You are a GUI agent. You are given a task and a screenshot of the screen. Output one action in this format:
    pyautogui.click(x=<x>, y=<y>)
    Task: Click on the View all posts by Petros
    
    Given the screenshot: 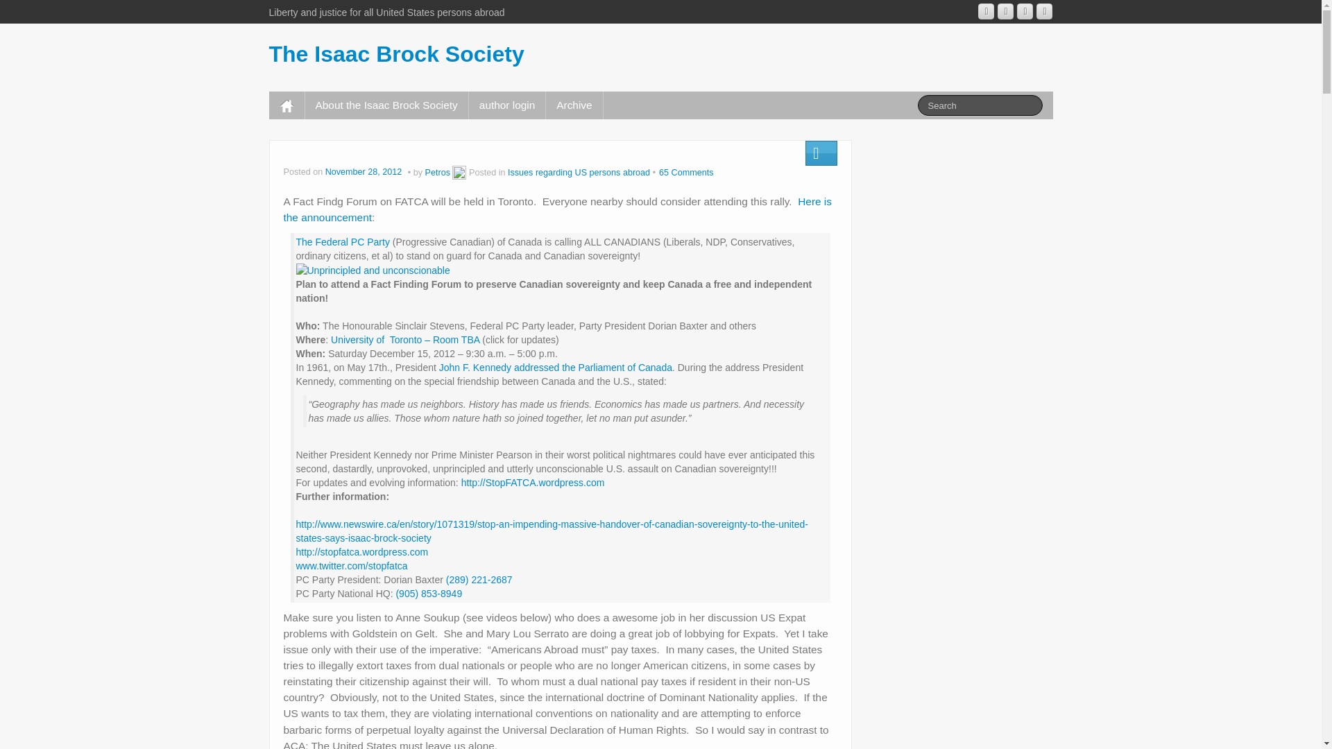 What is the action you would take?
    pyautogui.click(x=437, y=172)
    